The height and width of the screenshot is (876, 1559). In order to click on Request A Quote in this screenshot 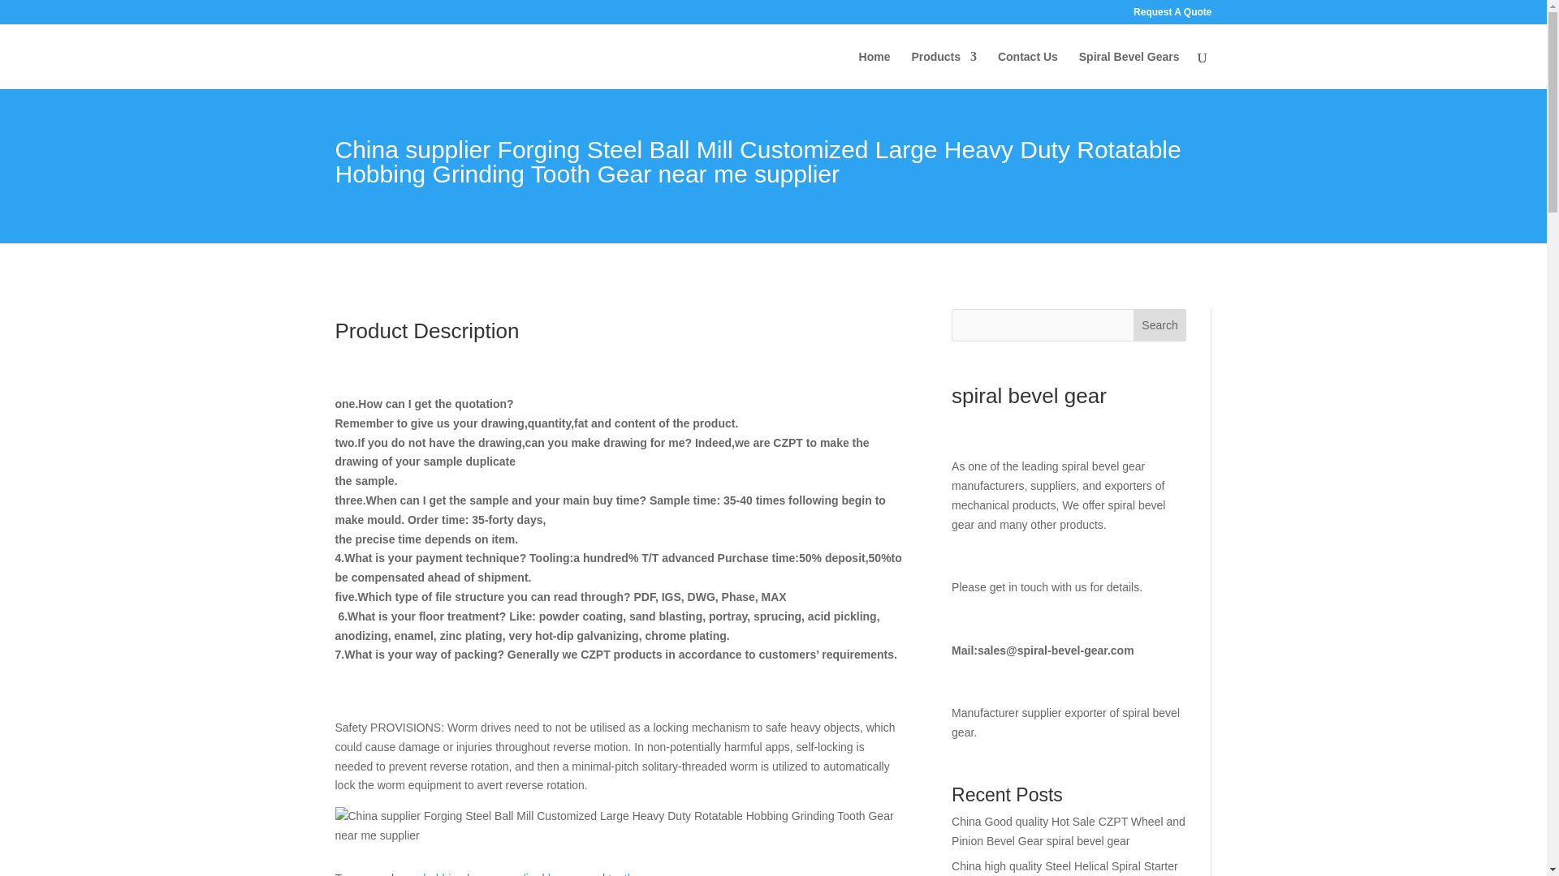, I will do `click(1172, 15)`.